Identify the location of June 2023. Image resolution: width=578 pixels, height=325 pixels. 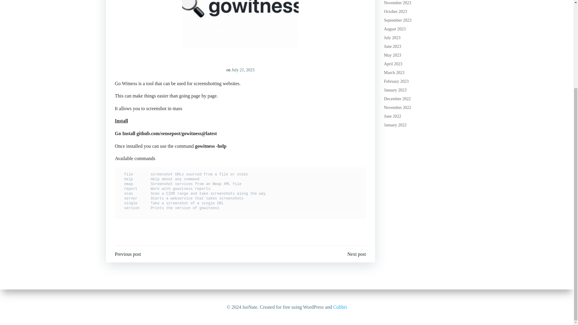
(393, 46).